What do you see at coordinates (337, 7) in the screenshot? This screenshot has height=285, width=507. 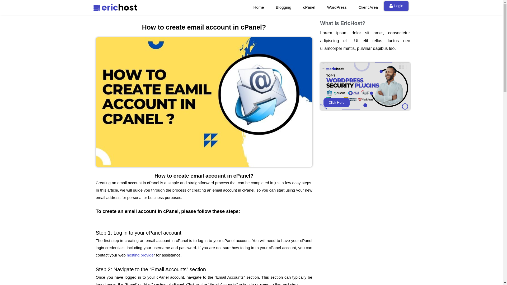 I see `WordPress` at bounding box center [337, 7].